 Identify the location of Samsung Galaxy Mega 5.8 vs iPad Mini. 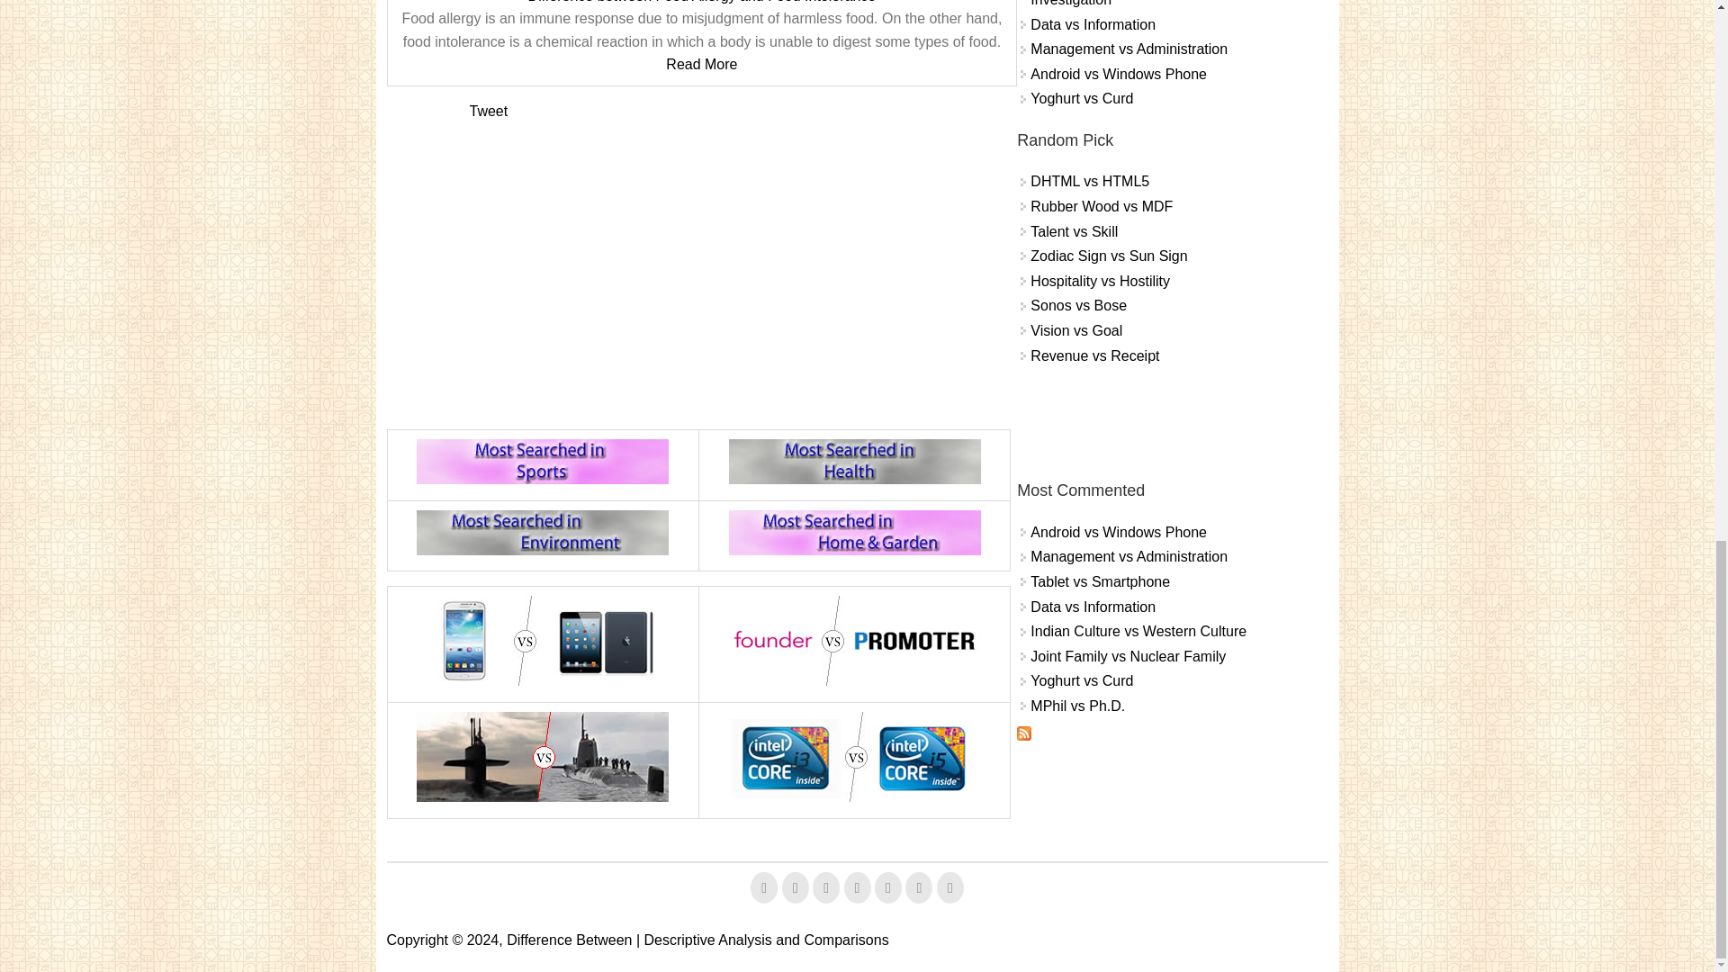
(542, 641).